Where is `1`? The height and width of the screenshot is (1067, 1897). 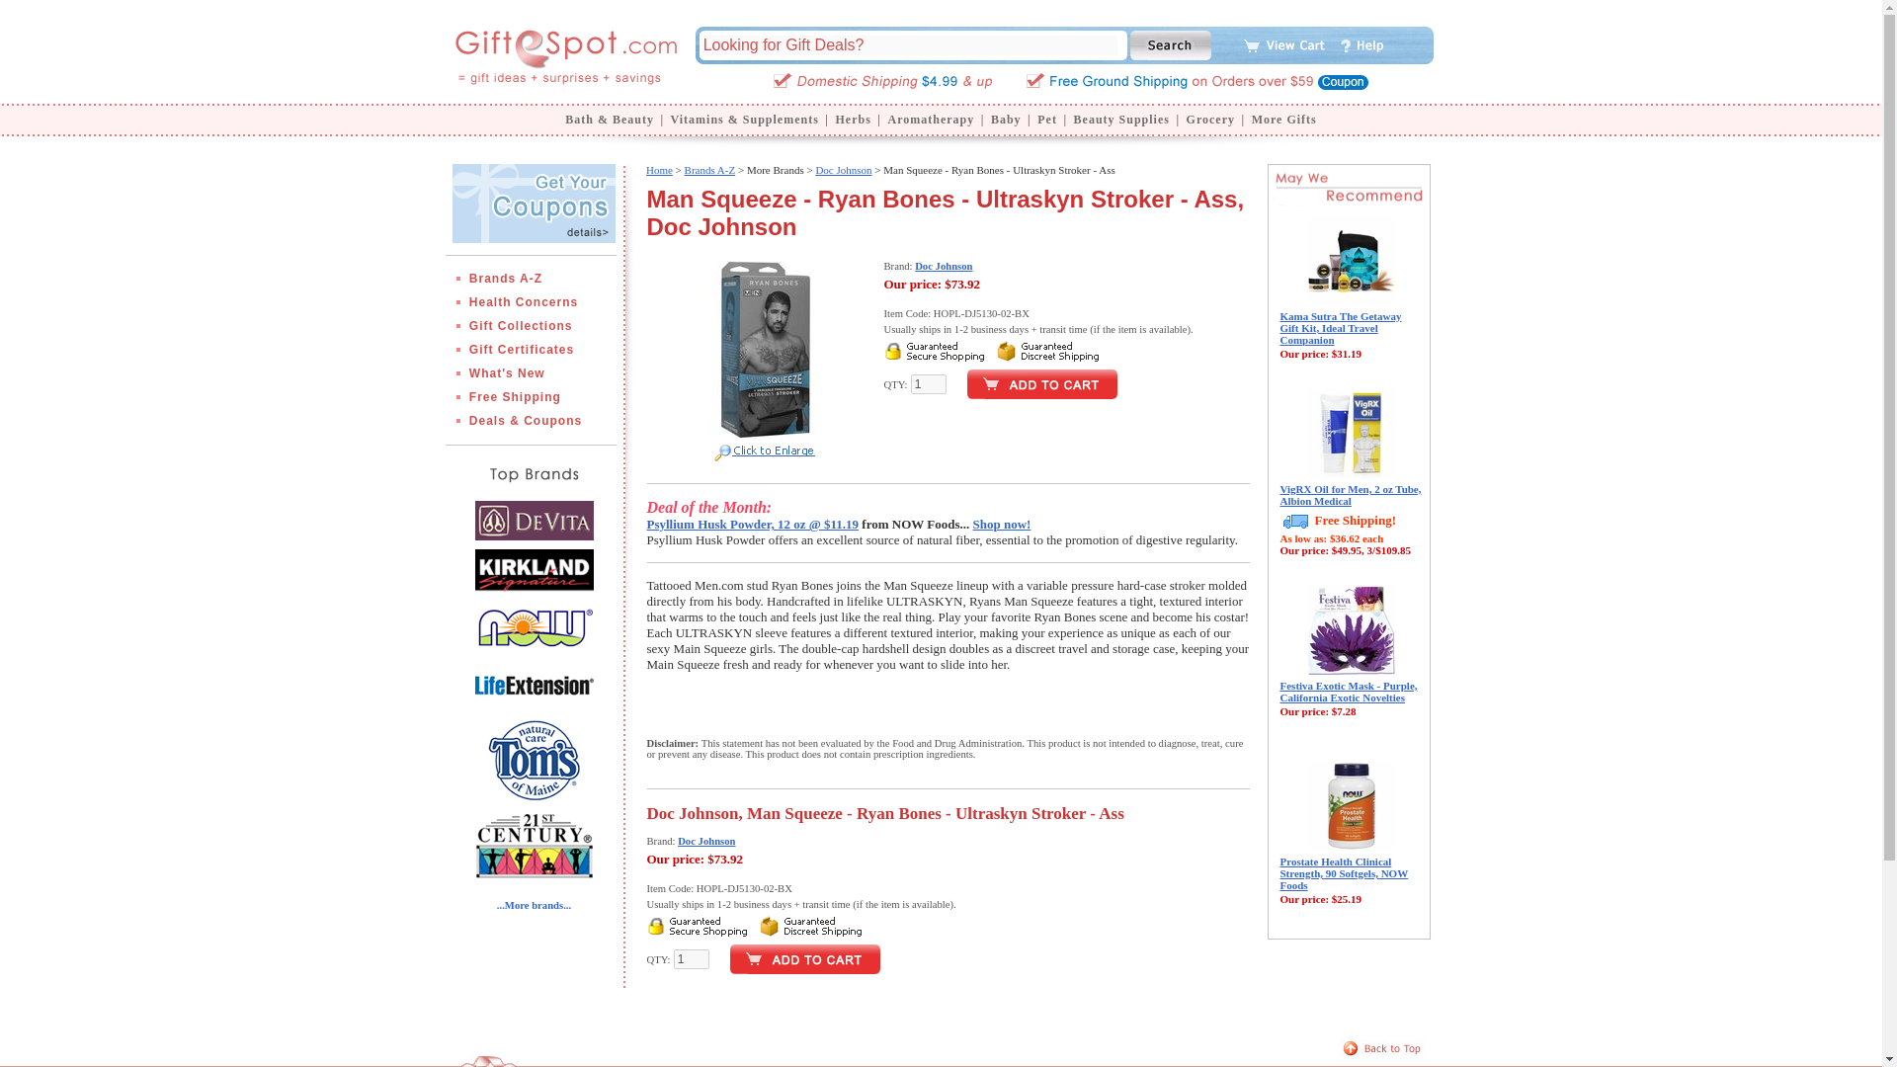
1 is located at coordinates (692, 958).